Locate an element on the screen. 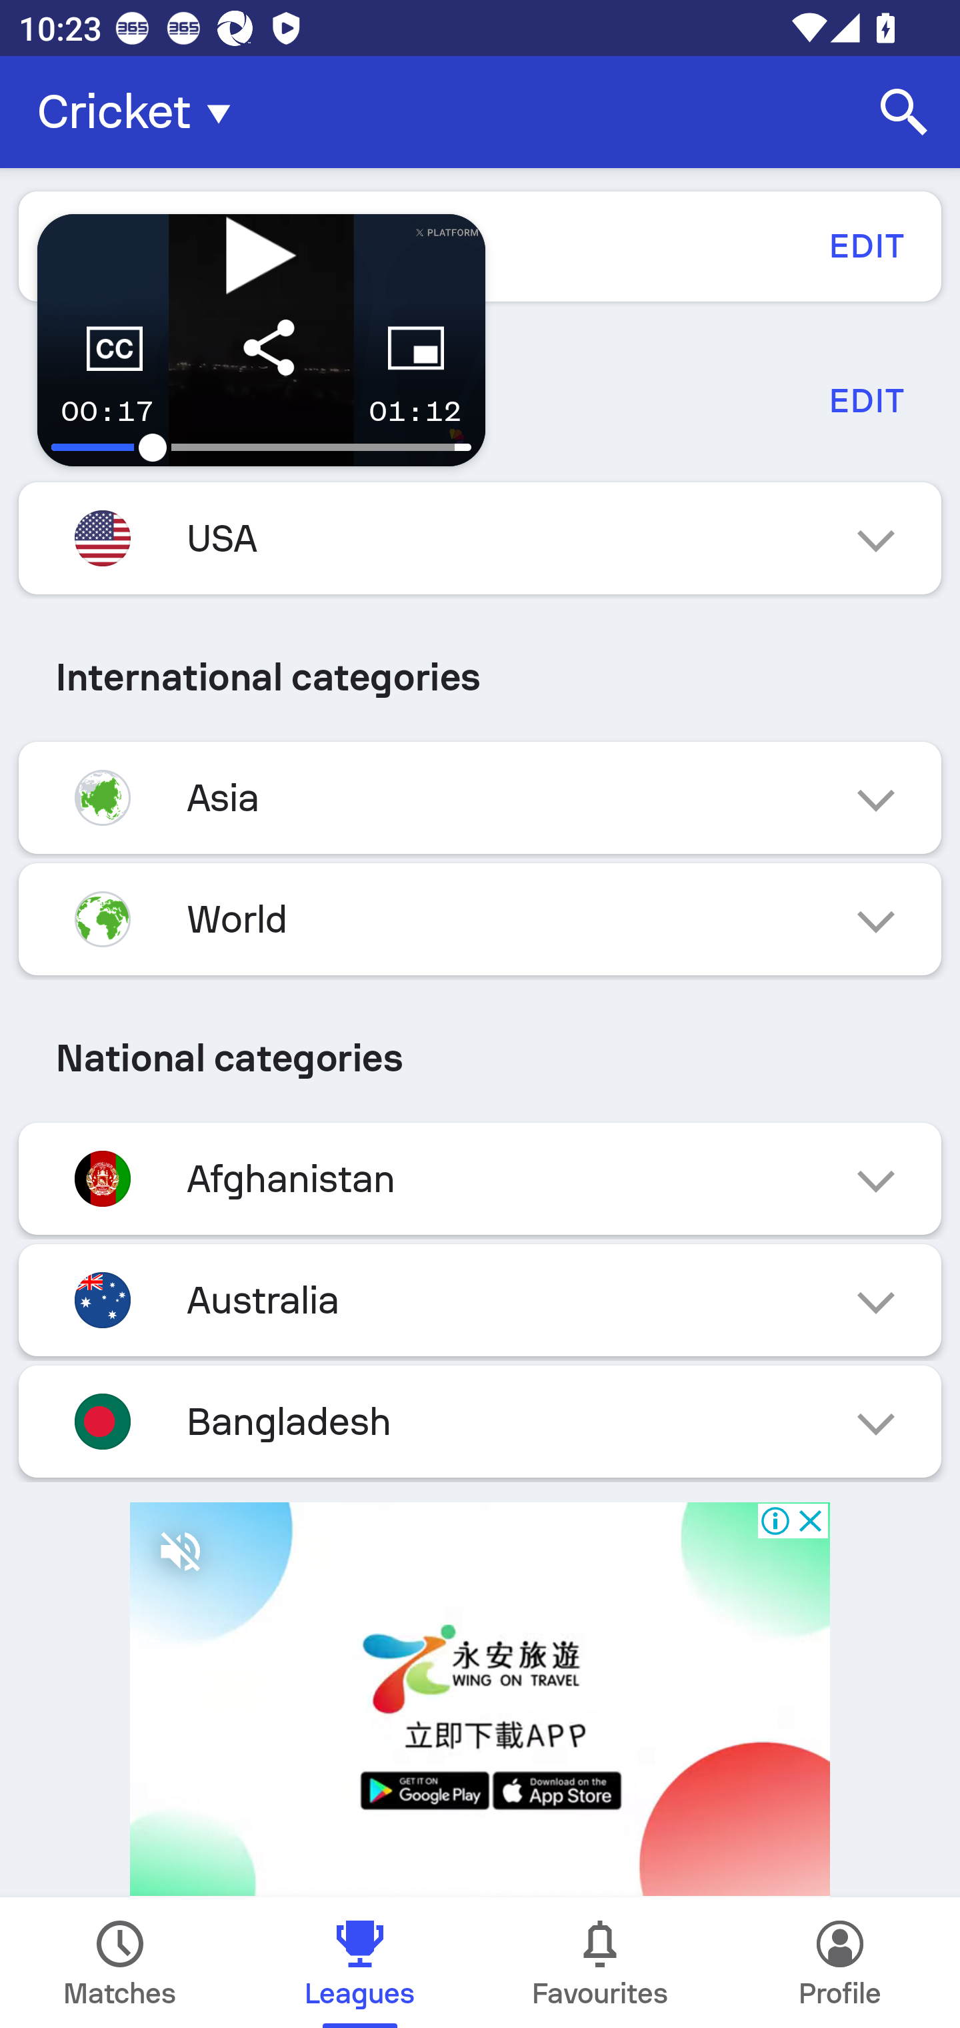 This screenshot has height=2028, width=960. EDIT is located at coordinates (865, 245).